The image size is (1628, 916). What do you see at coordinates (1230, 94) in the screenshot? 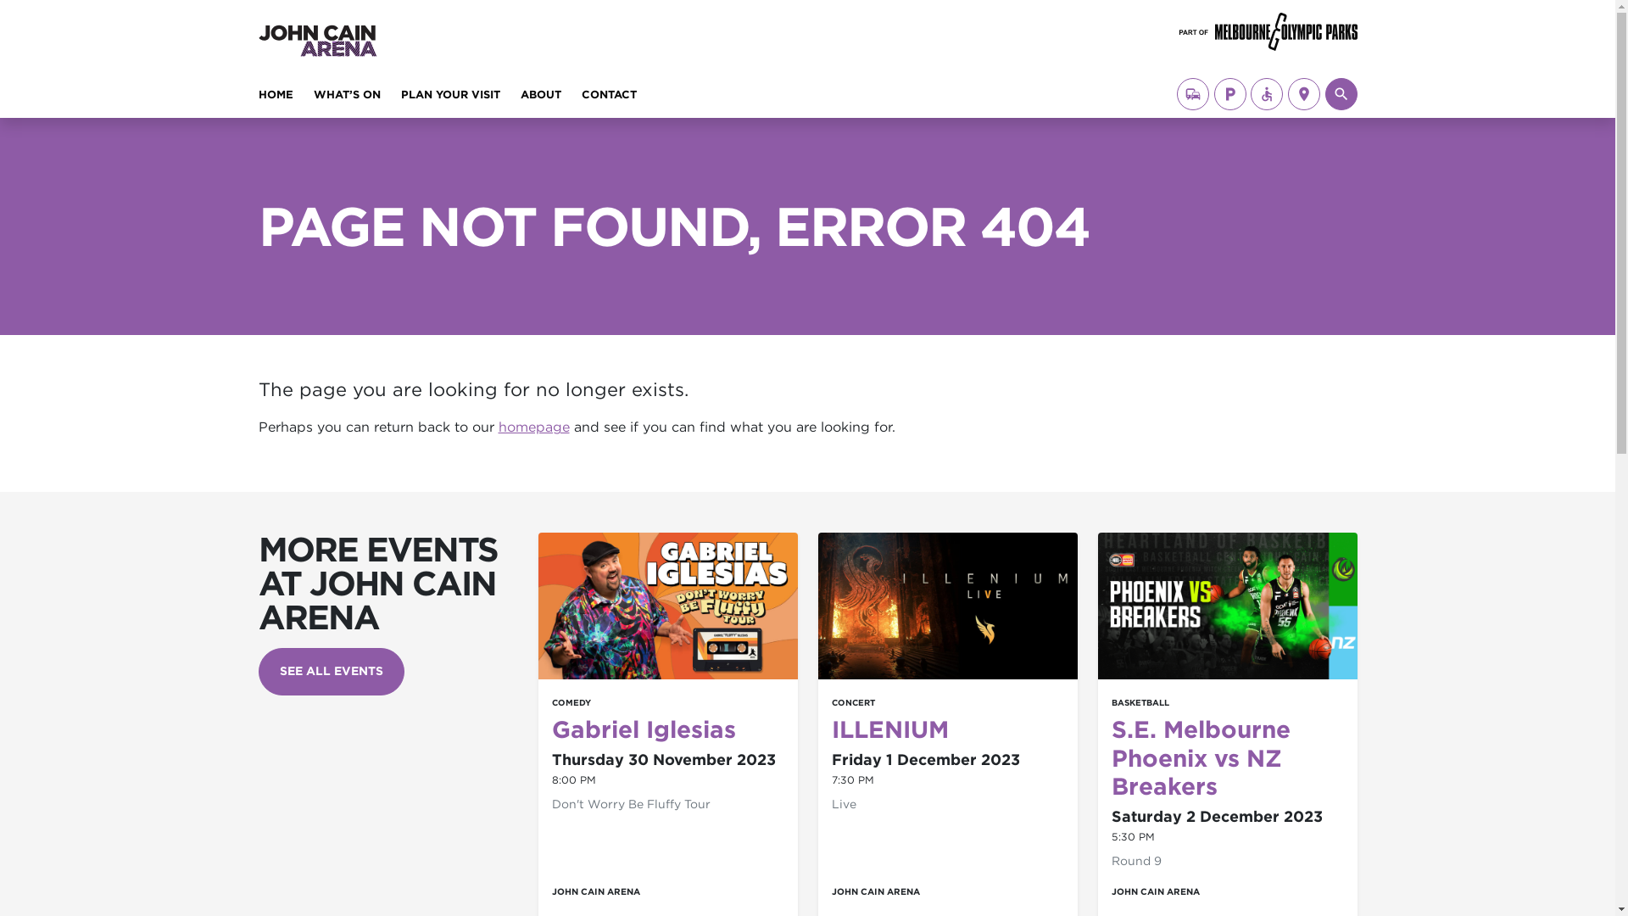
I see `local_parking
Parking` at bounding box center [1230, 94].